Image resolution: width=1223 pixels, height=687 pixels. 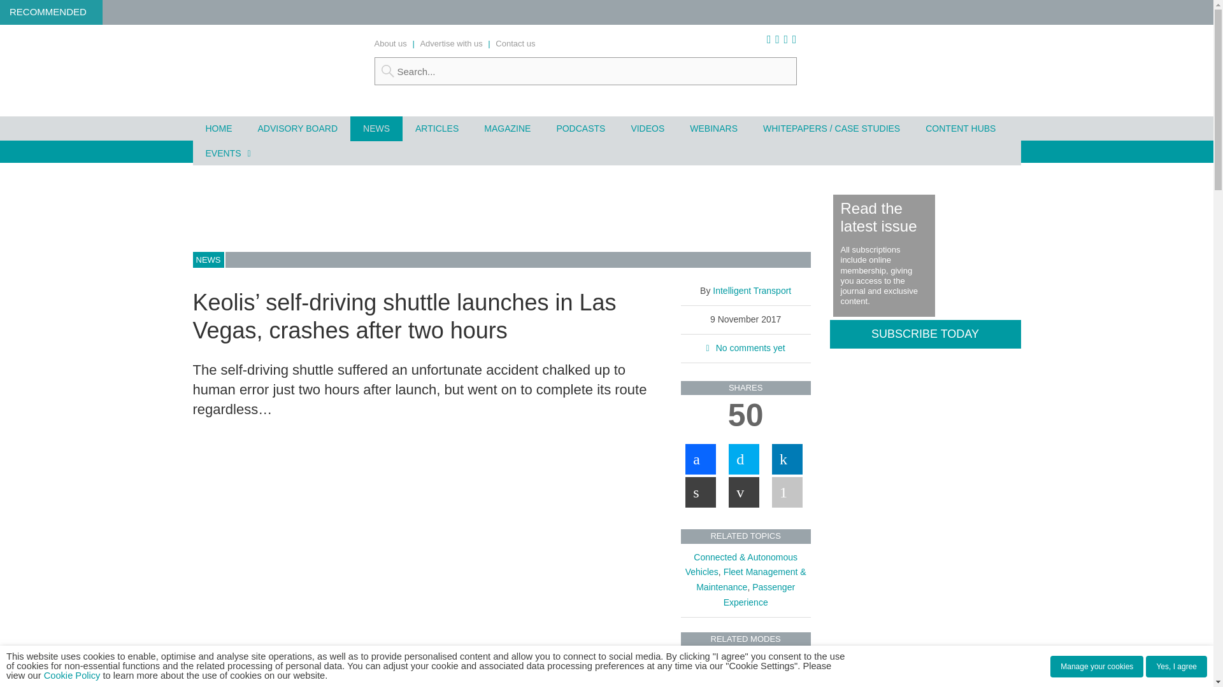 I want to click on Advertise with us, so click(x=450, y=43).